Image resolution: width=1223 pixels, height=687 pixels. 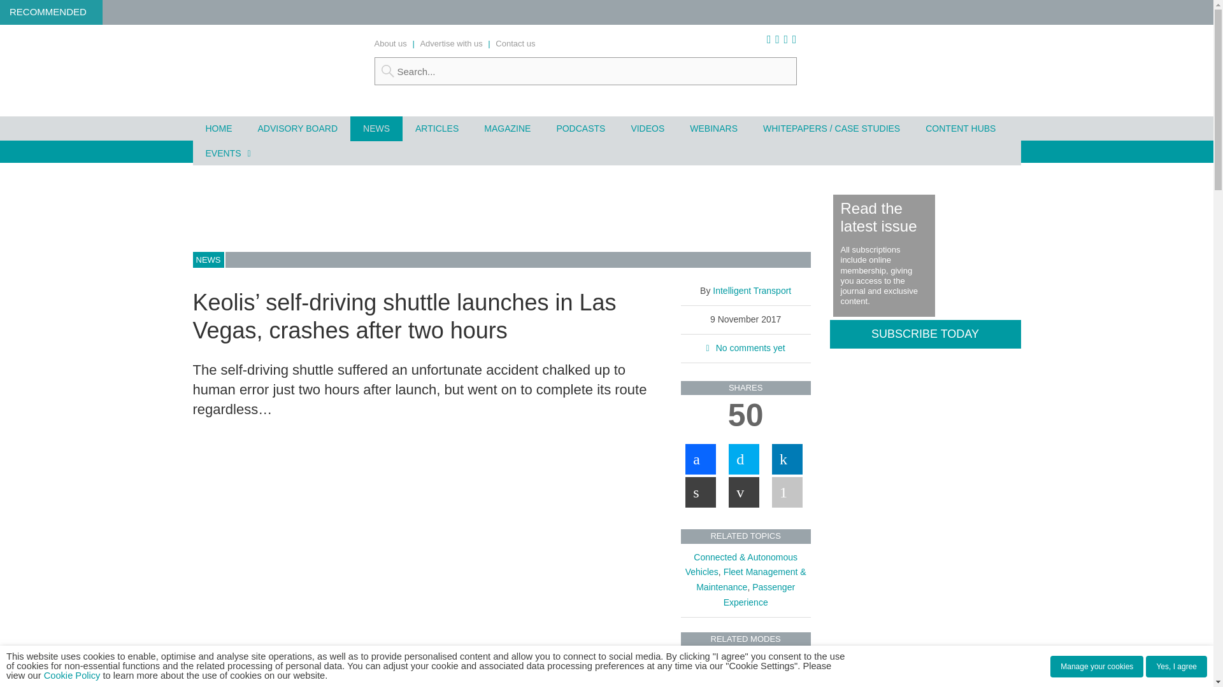 I want to click on Advertise with us, so click(x=450, y=43).